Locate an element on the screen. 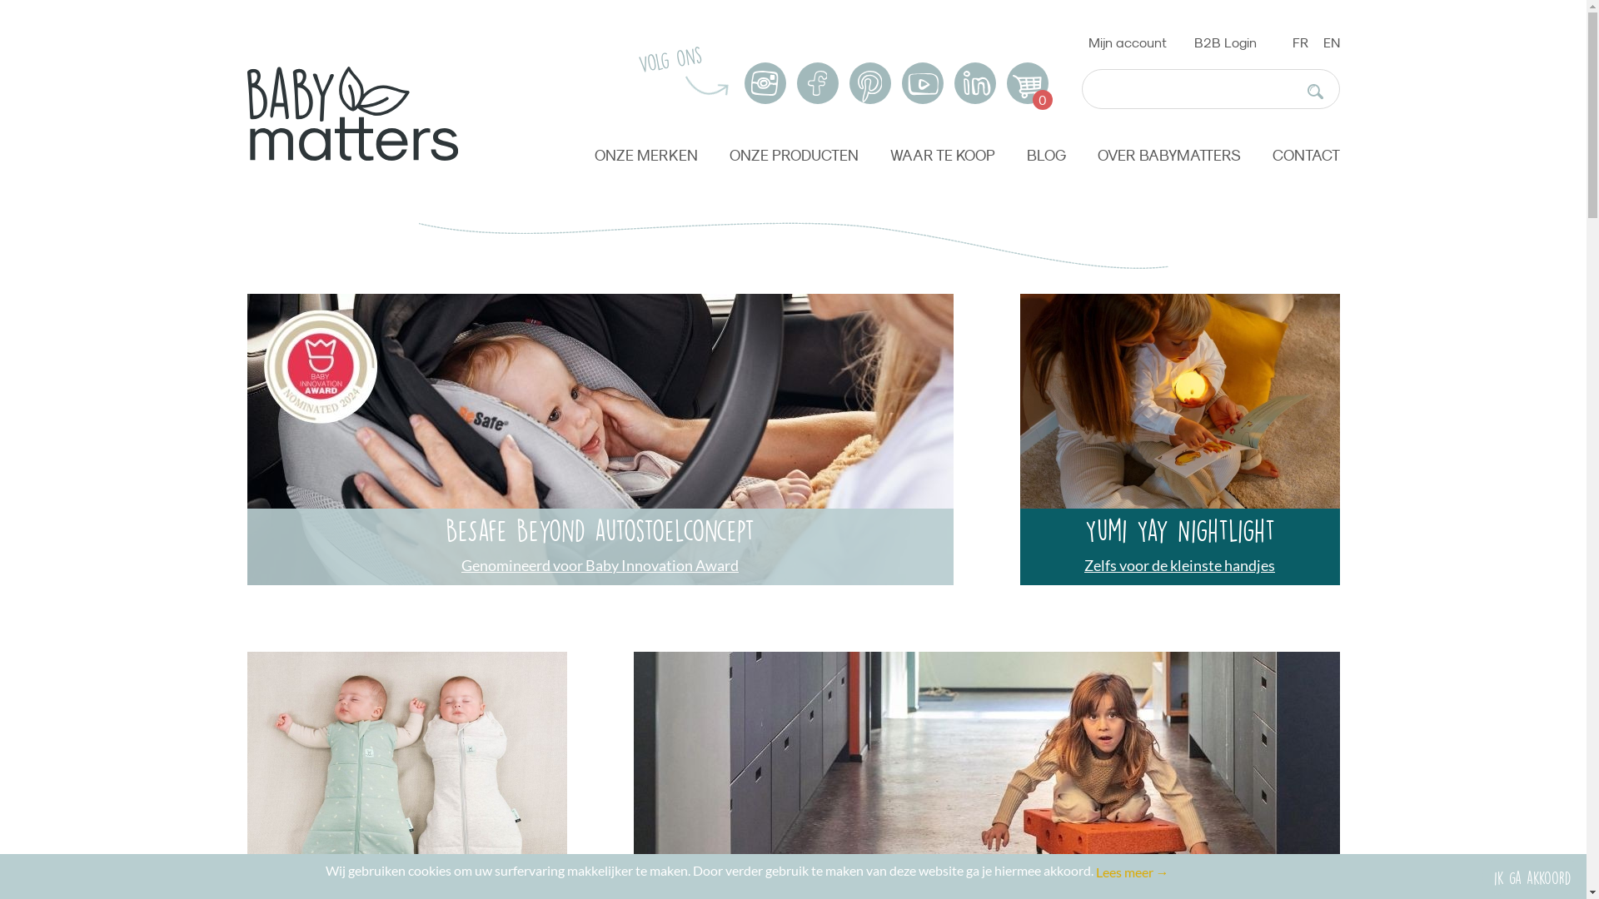 This screenshot has height=899, width=1599. ik ga akkoord is located at coordinates (1532, 877).